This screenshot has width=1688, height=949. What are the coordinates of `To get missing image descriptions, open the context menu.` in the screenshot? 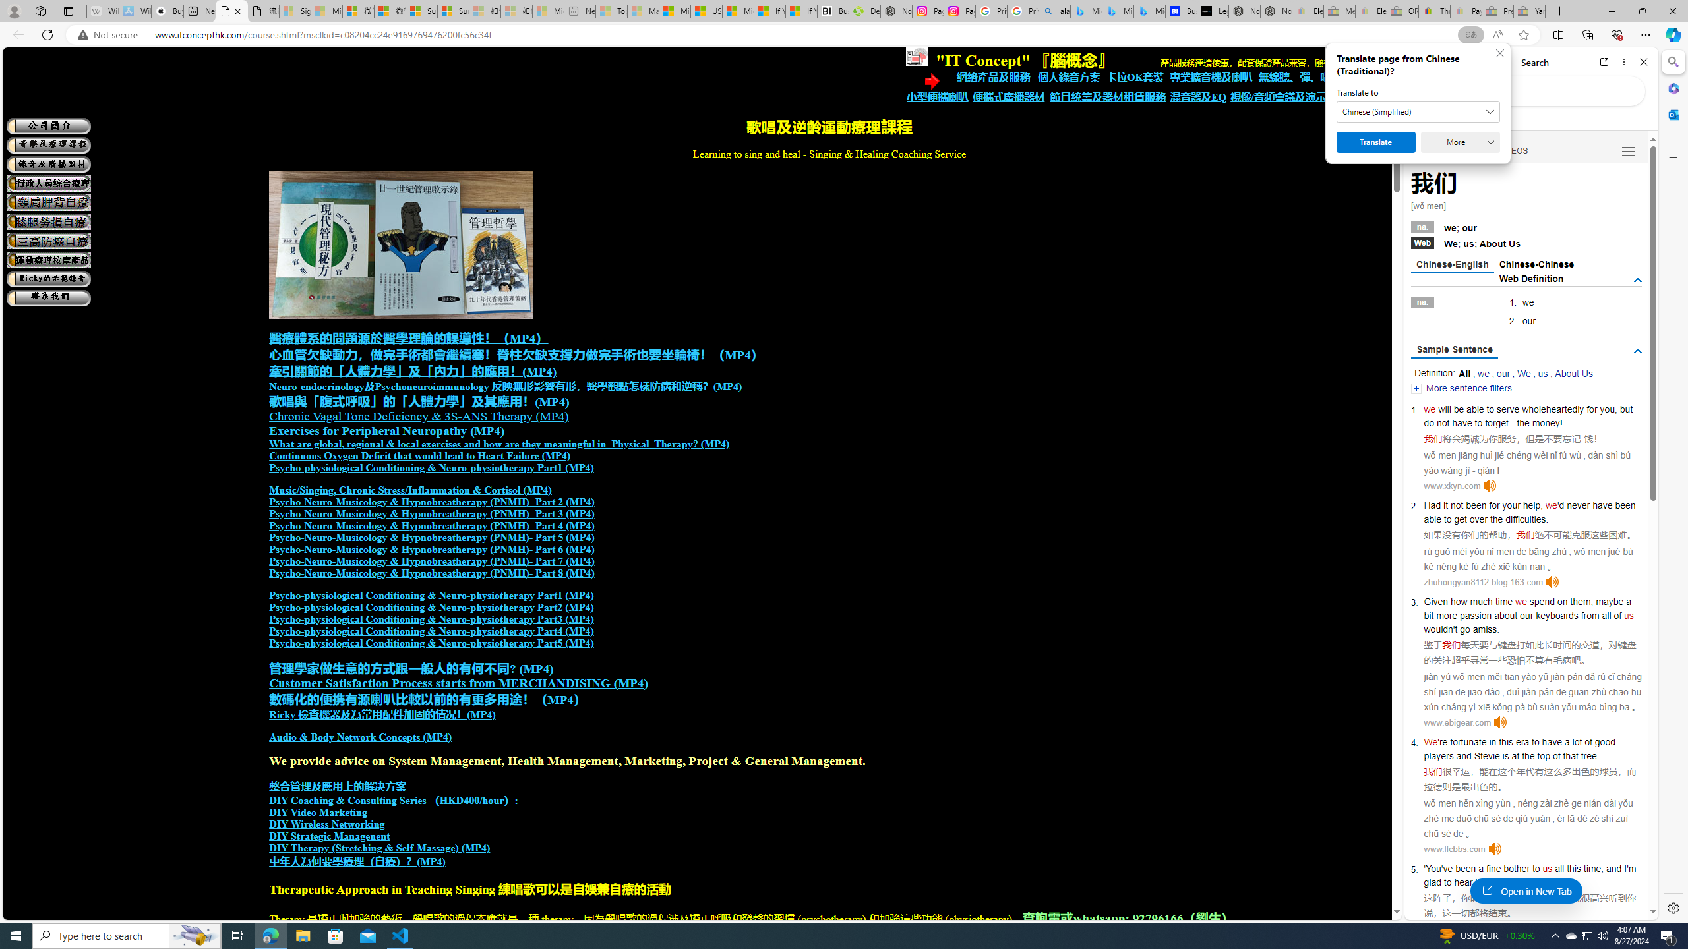 It's located at (917, 57).